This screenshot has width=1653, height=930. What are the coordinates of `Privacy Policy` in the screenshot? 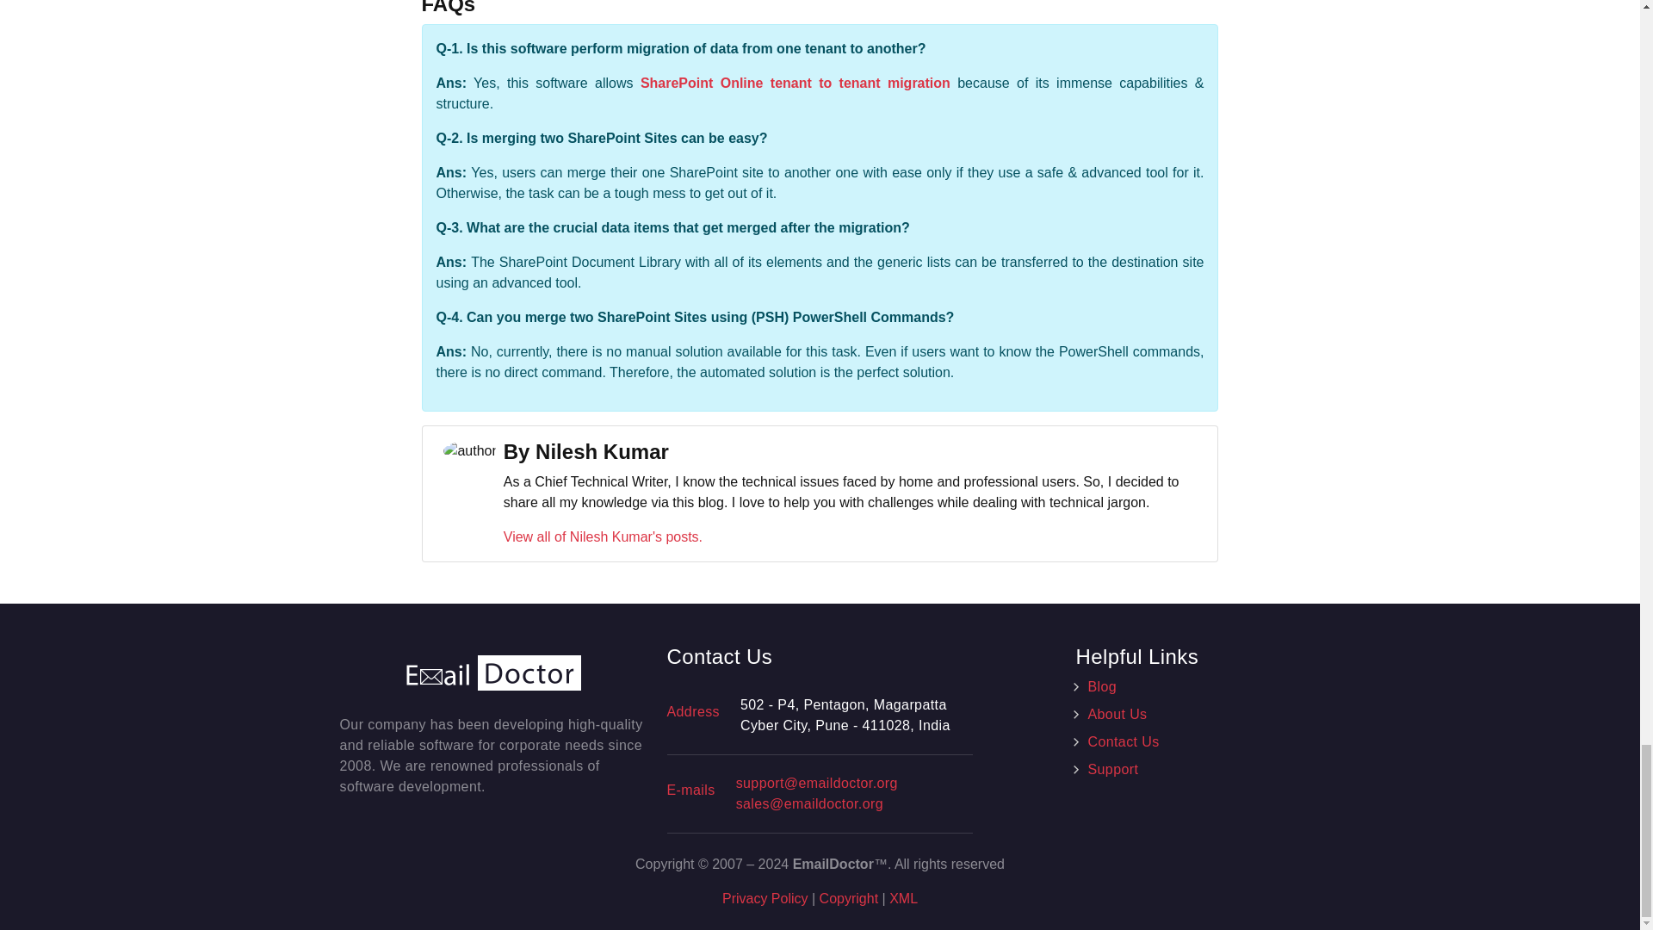 It's located at (765, 897).